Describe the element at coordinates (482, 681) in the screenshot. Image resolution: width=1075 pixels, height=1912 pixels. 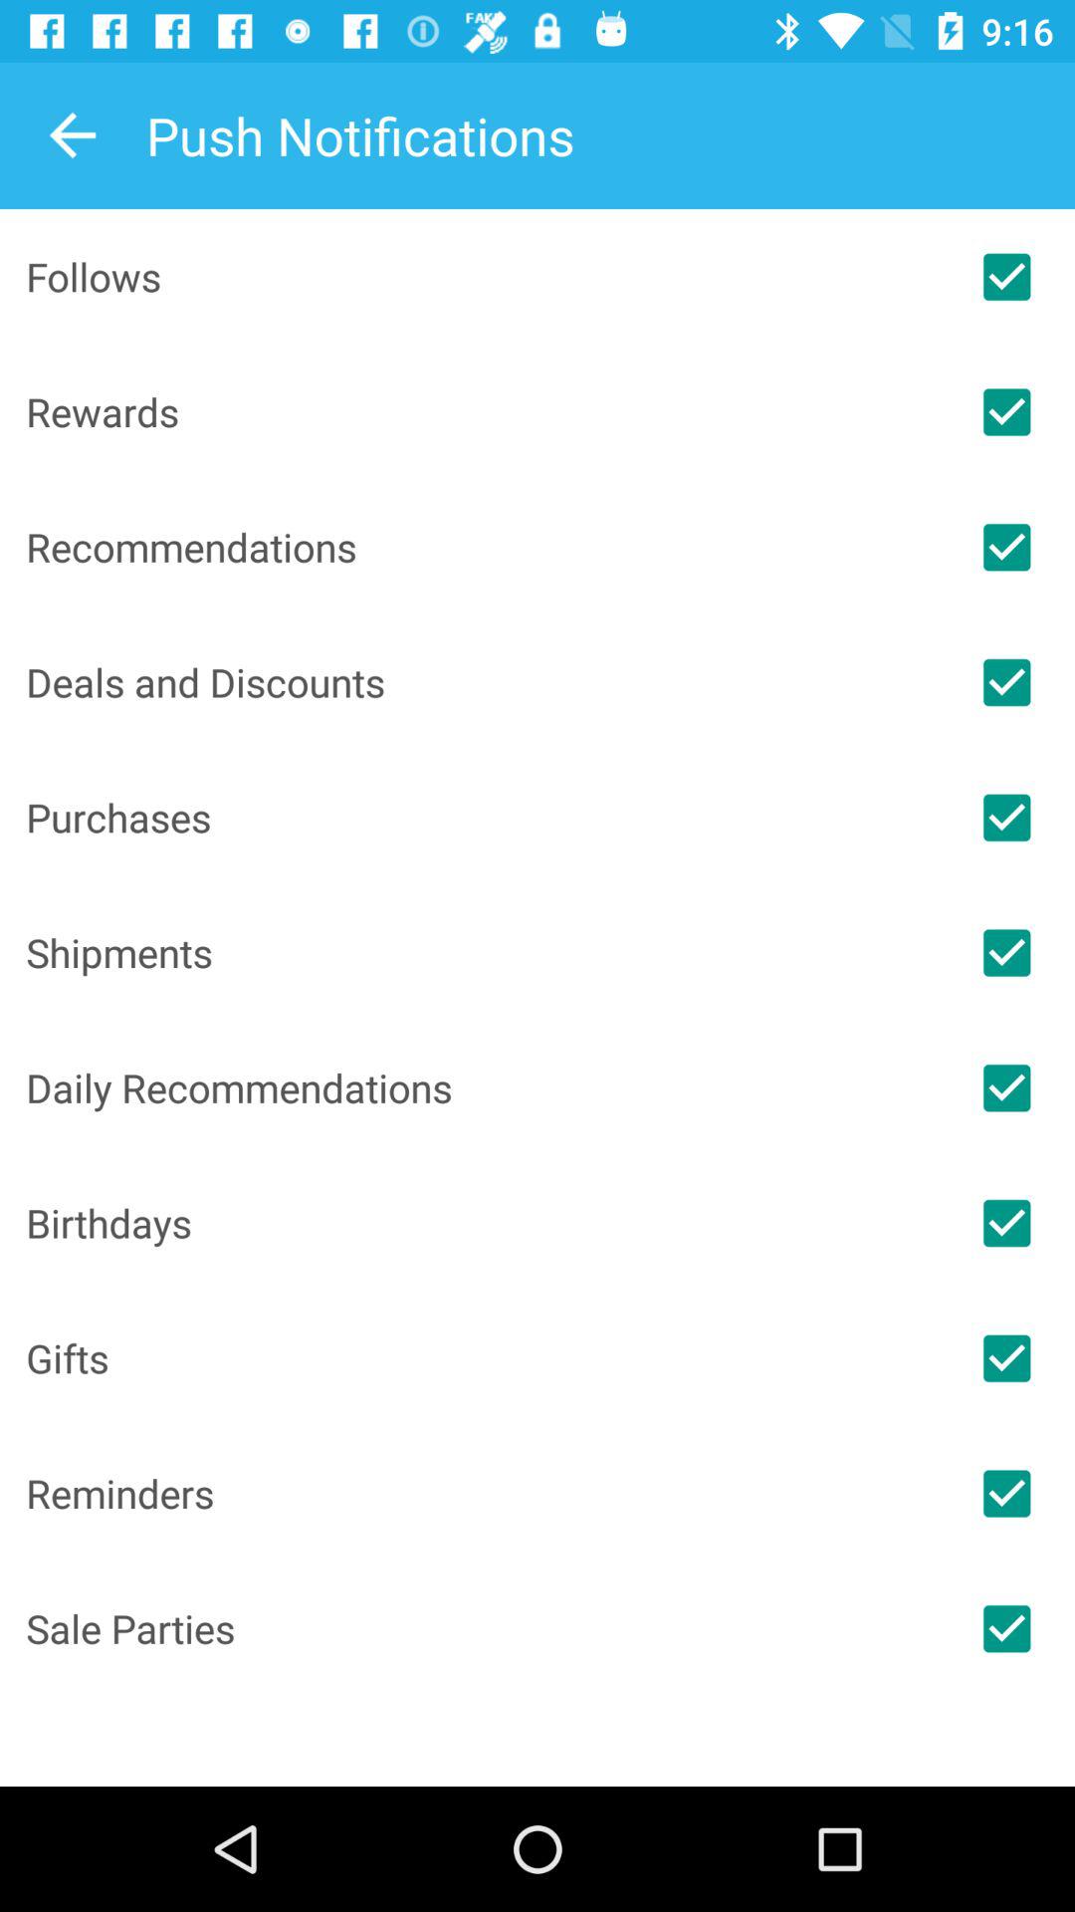
I see `press the deals and discounts item` at that location.